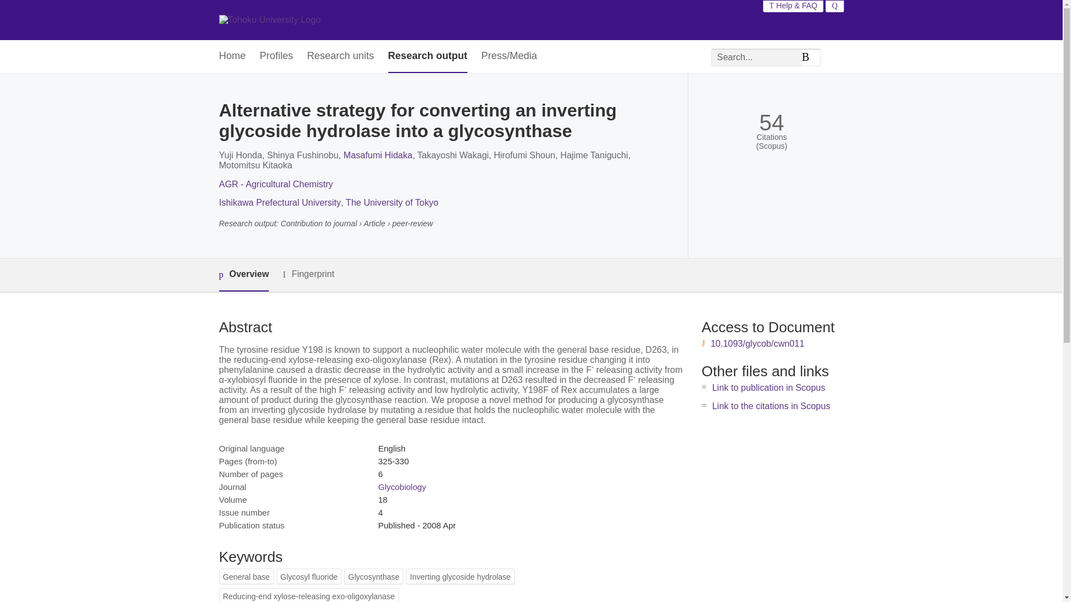 Image resolution: width=1071 pixels, height=602 pixels. Describe the element at coordinates (243, 275) in the screenshot. I see `Overview` at that location.